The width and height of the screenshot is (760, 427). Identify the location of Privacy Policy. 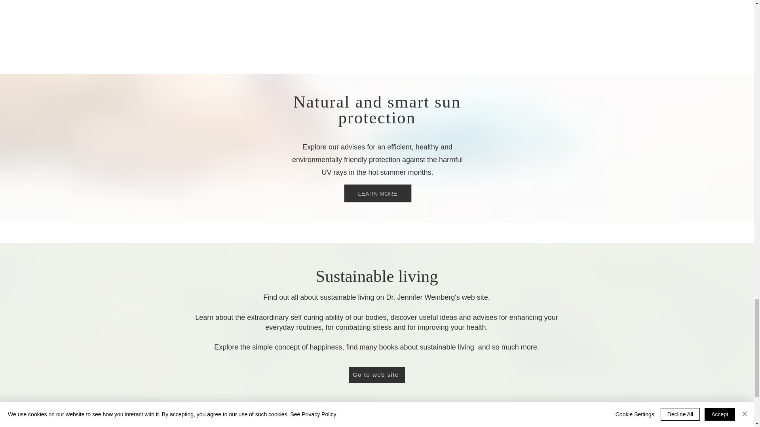
(287, 420).